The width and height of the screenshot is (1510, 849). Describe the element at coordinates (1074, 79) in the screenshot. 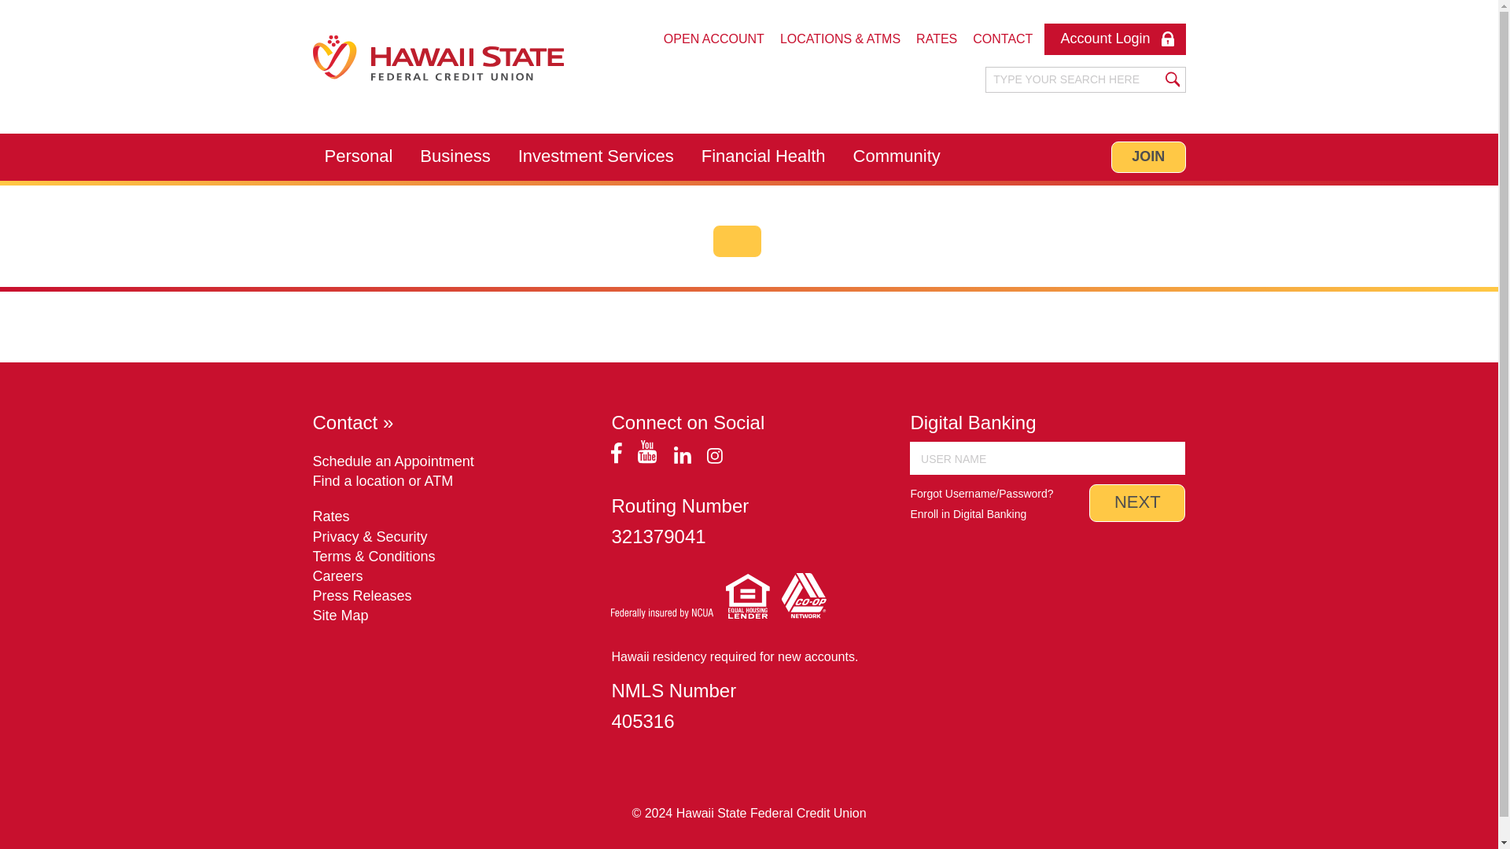

I see `Site Search` at that location.